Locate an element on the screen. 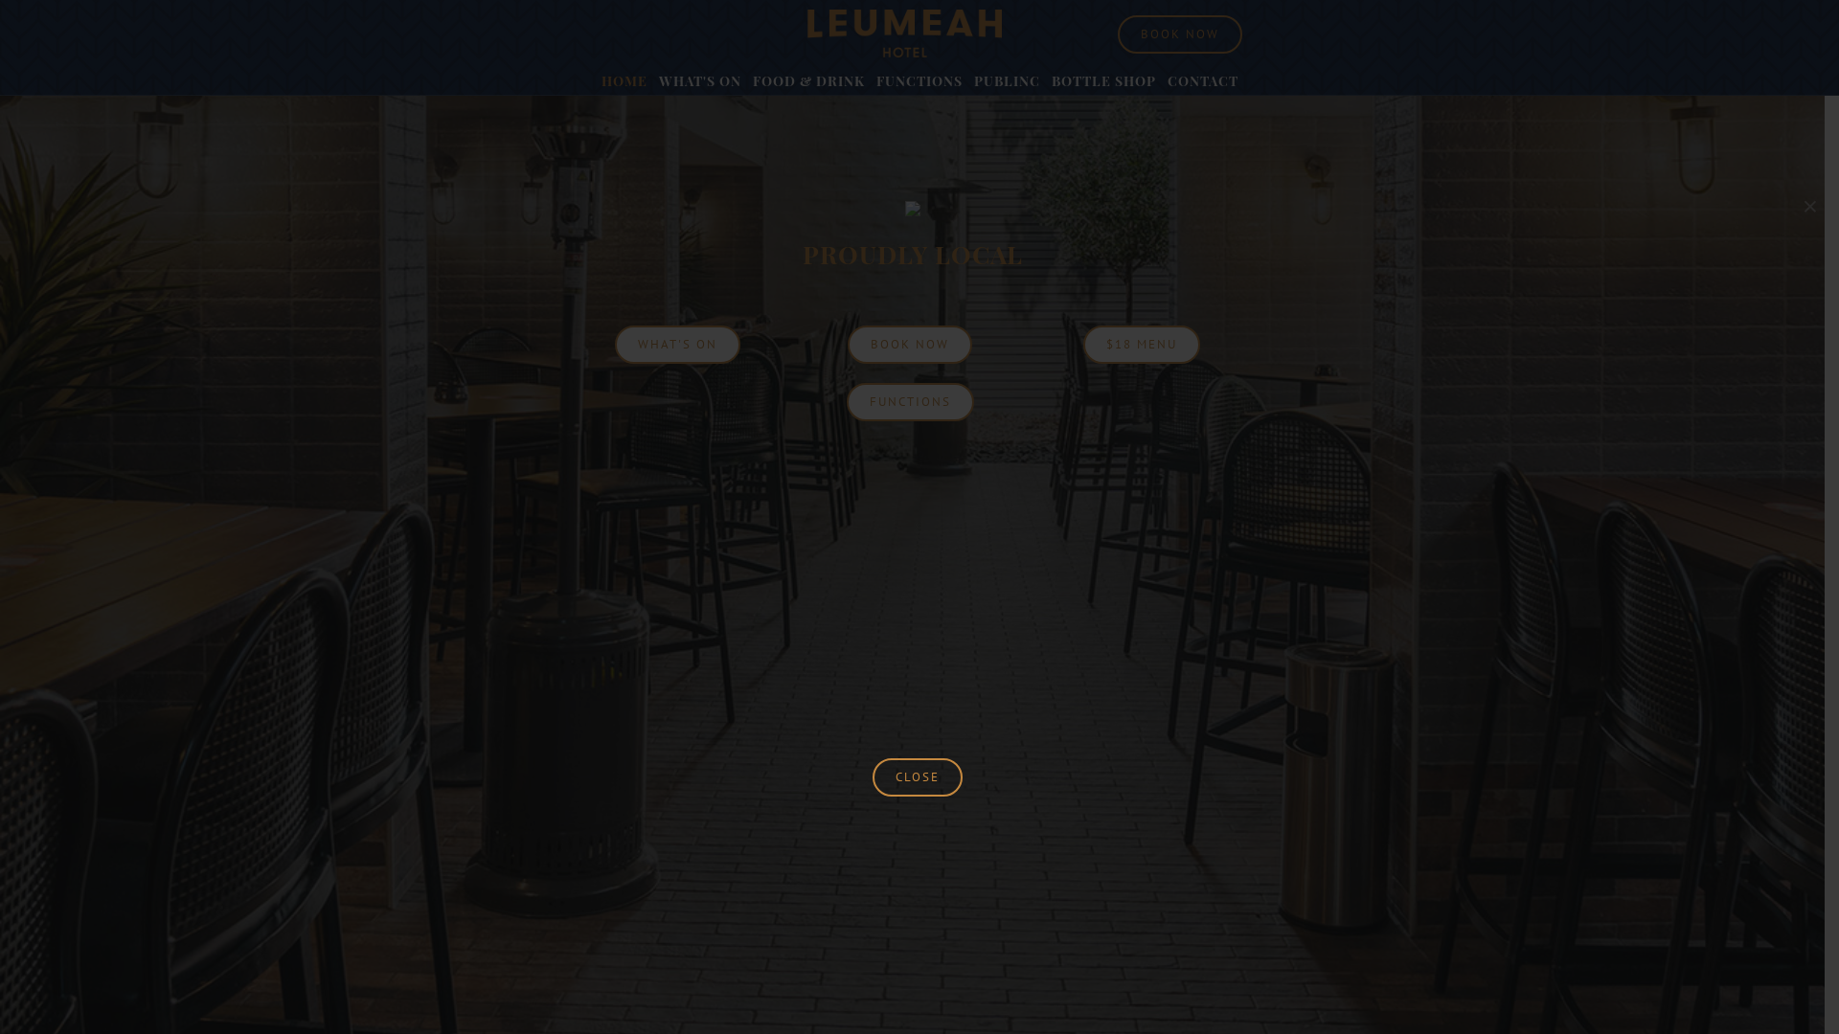 The image size is (1839, 1034). CLOSE is located at coordinates (917, 777).